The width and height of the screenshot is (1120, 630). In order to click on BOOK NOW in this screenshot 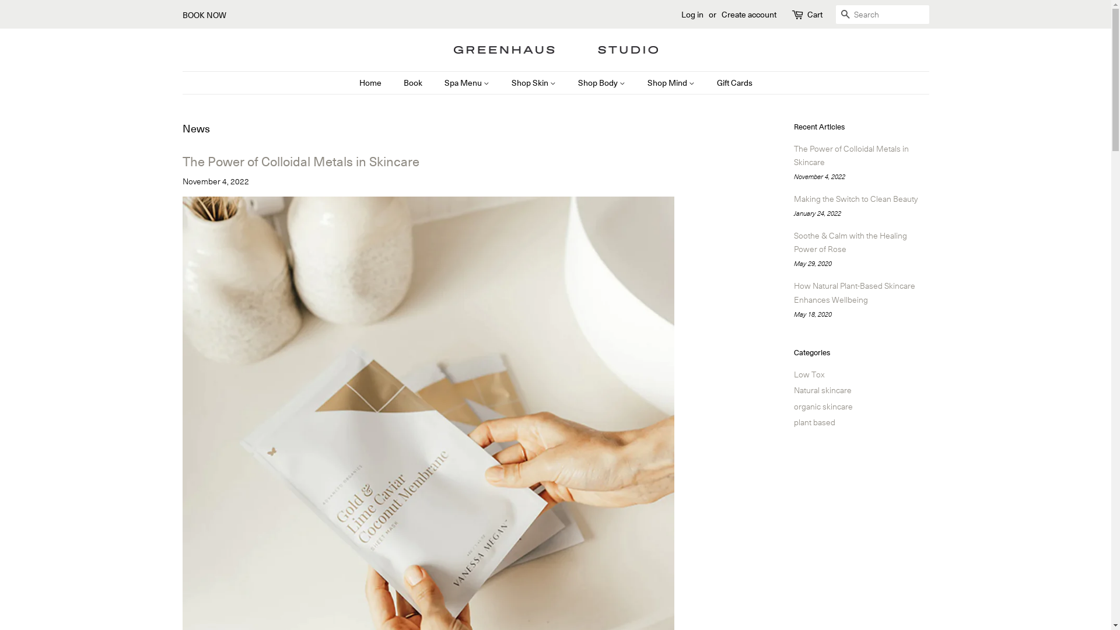, I will do `click(204, 15)`.